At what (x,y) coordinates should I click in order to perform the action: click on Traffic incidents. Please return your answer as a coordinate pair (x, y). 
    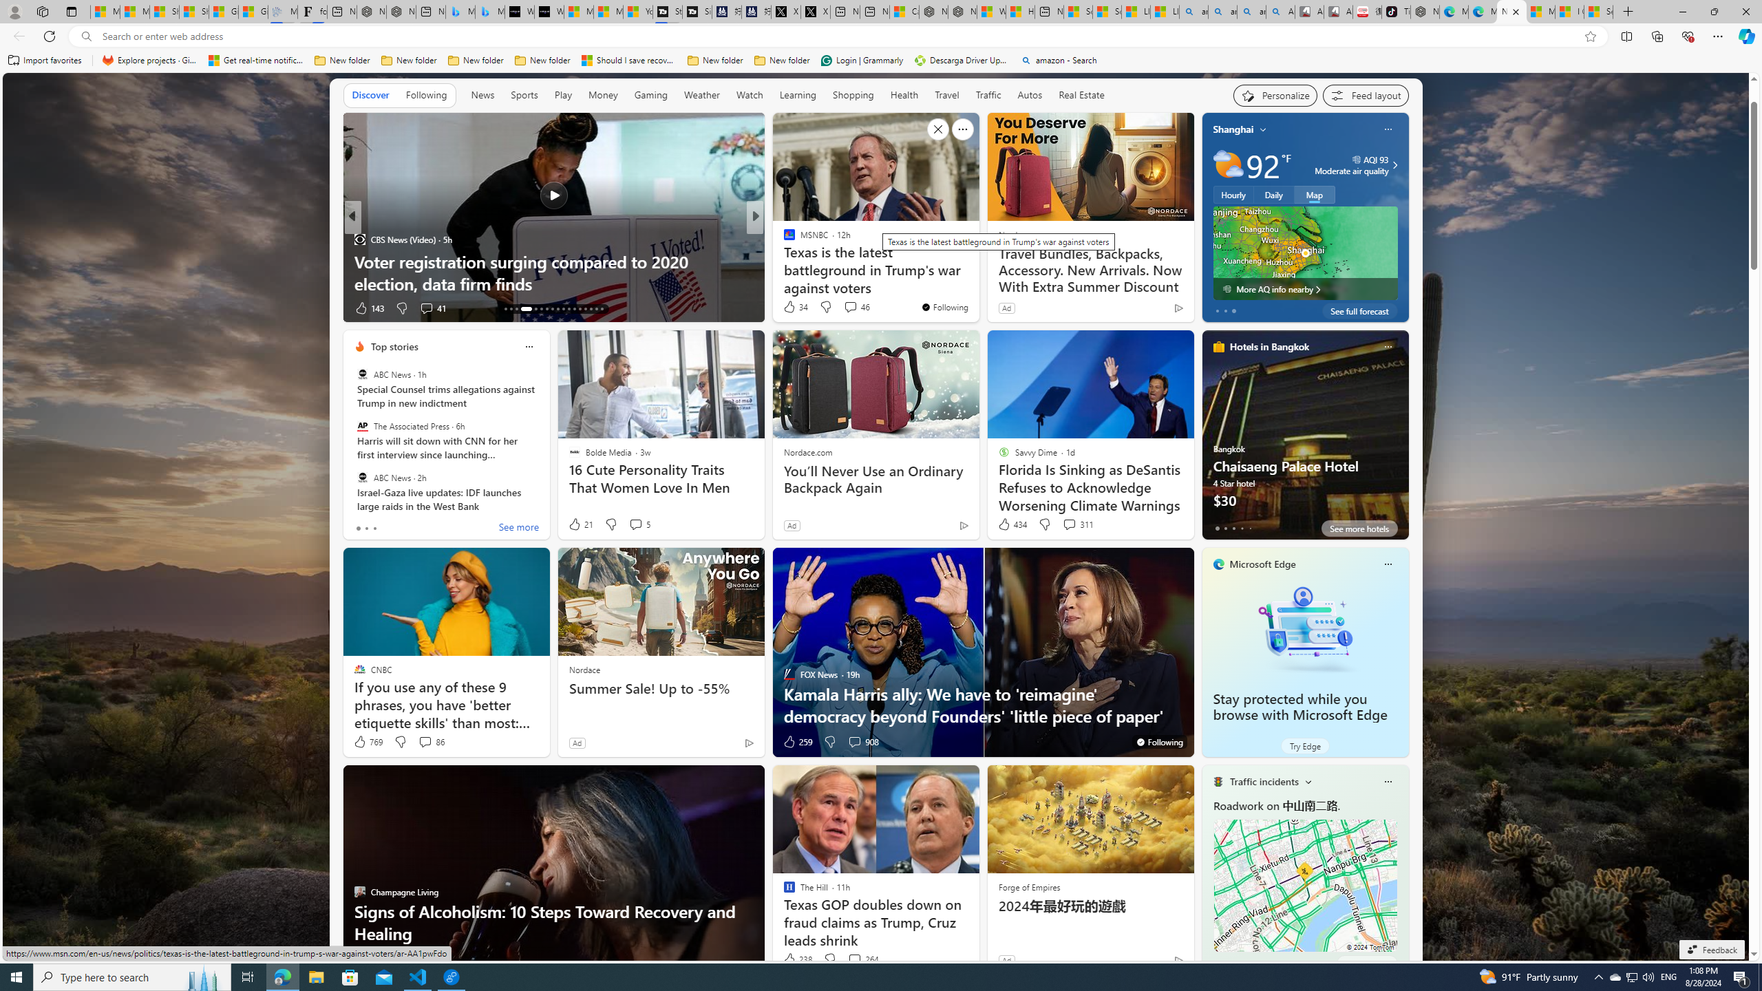
    Looking at the image, I should click on (1264, 782).